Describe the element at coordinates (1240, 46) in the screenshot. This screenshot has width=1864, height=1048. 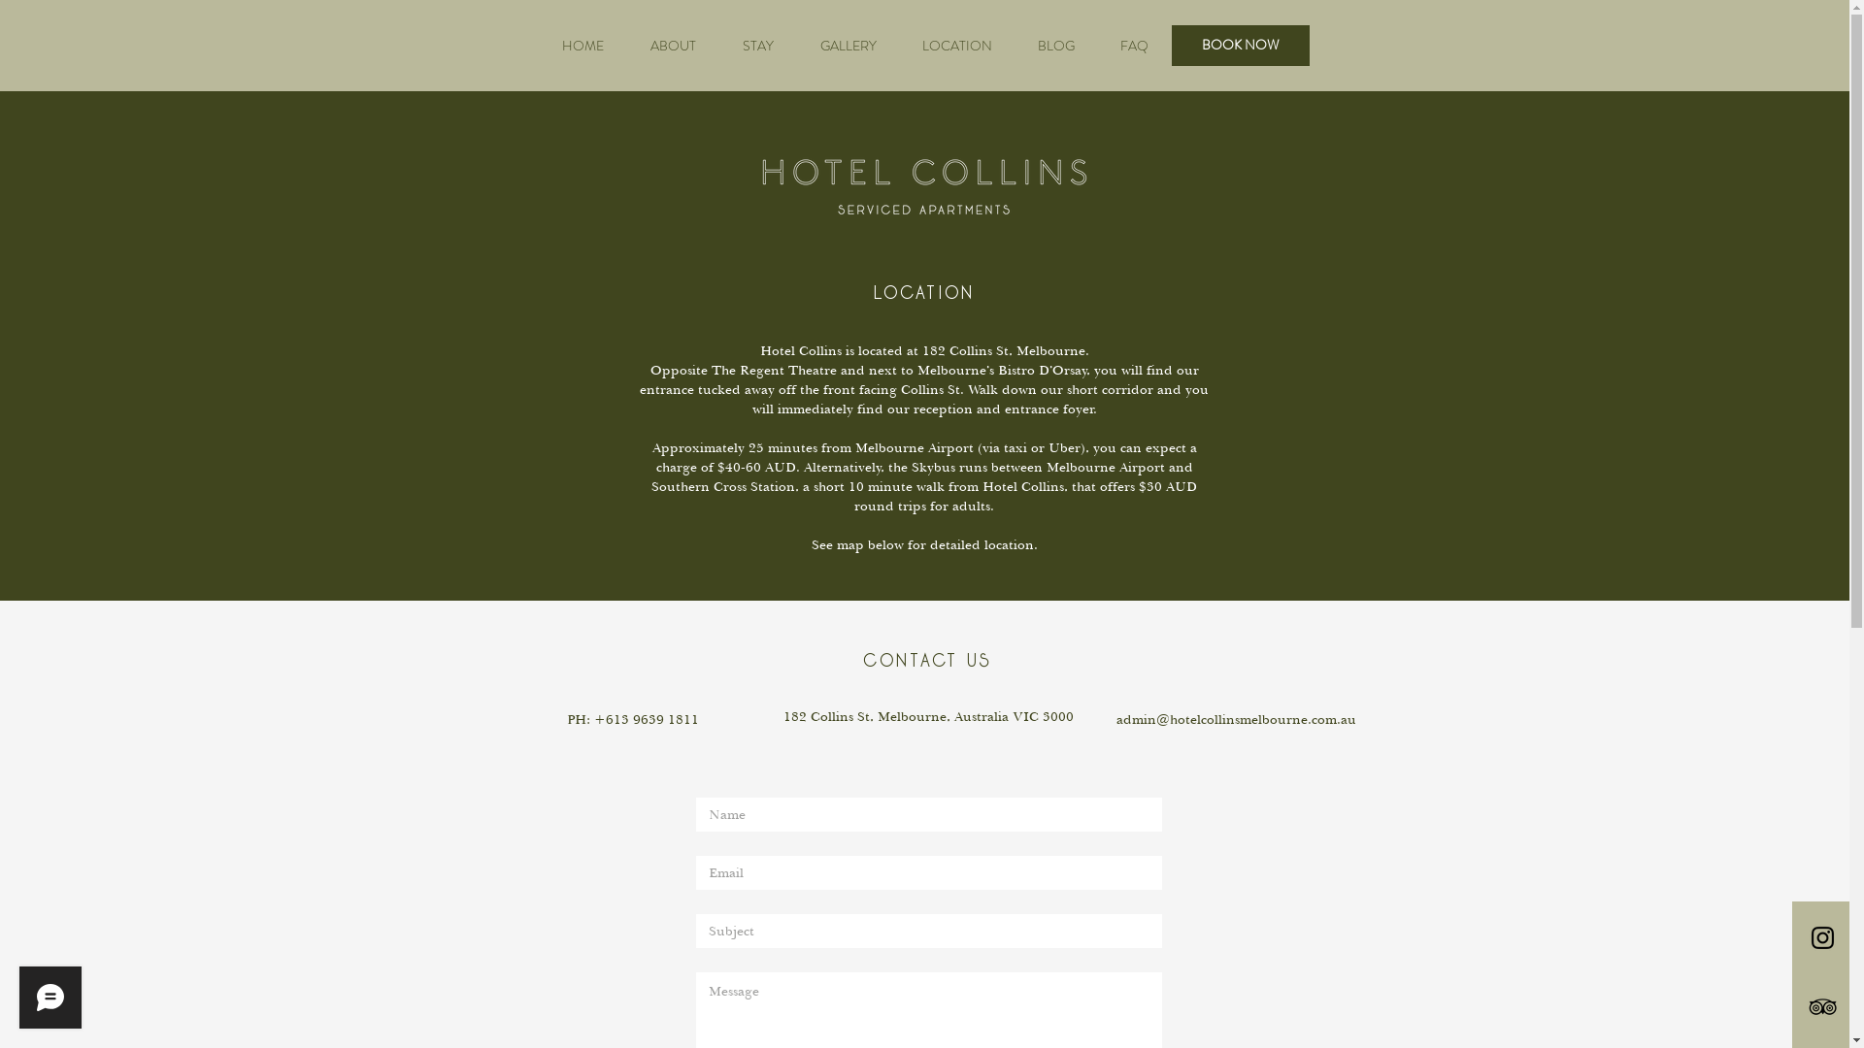
I see `BOOK NOW` at that location.